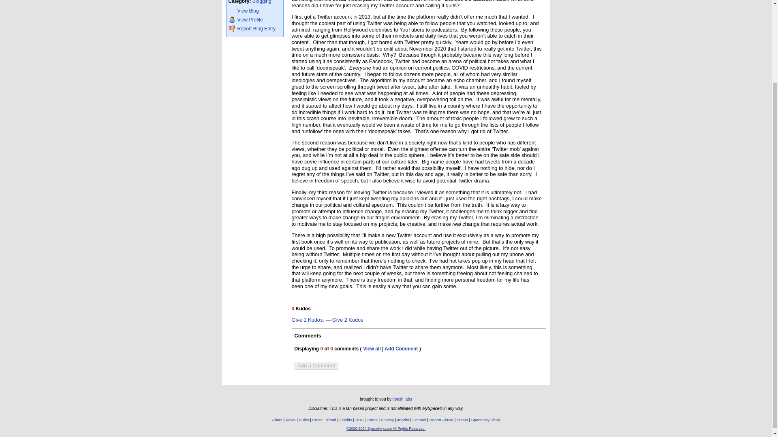 This screenshot has height=437, width=778. I want to click on About, so click(277, 420).